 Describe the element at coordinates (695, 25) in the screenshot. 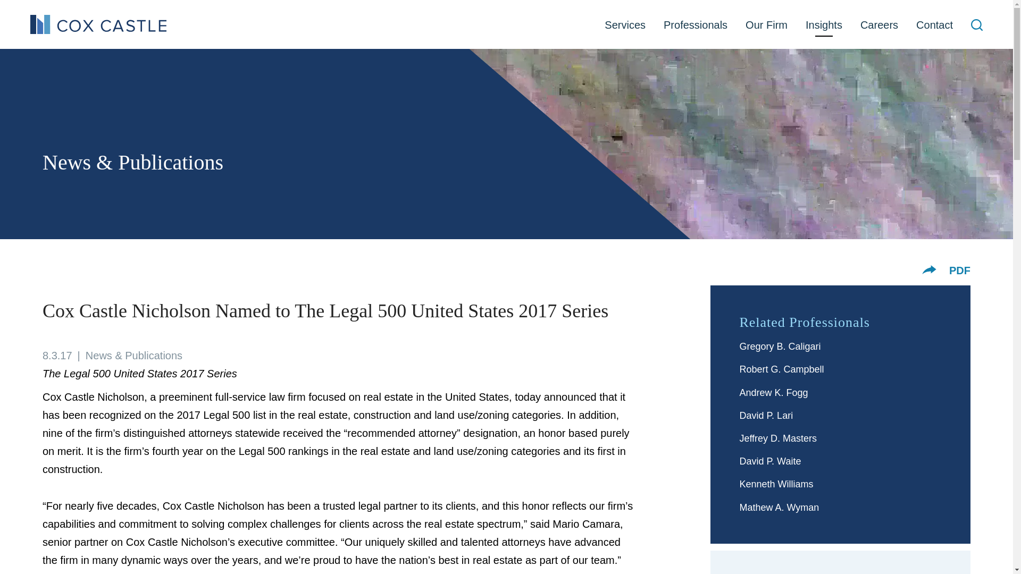

I see `Professionals` at that location.